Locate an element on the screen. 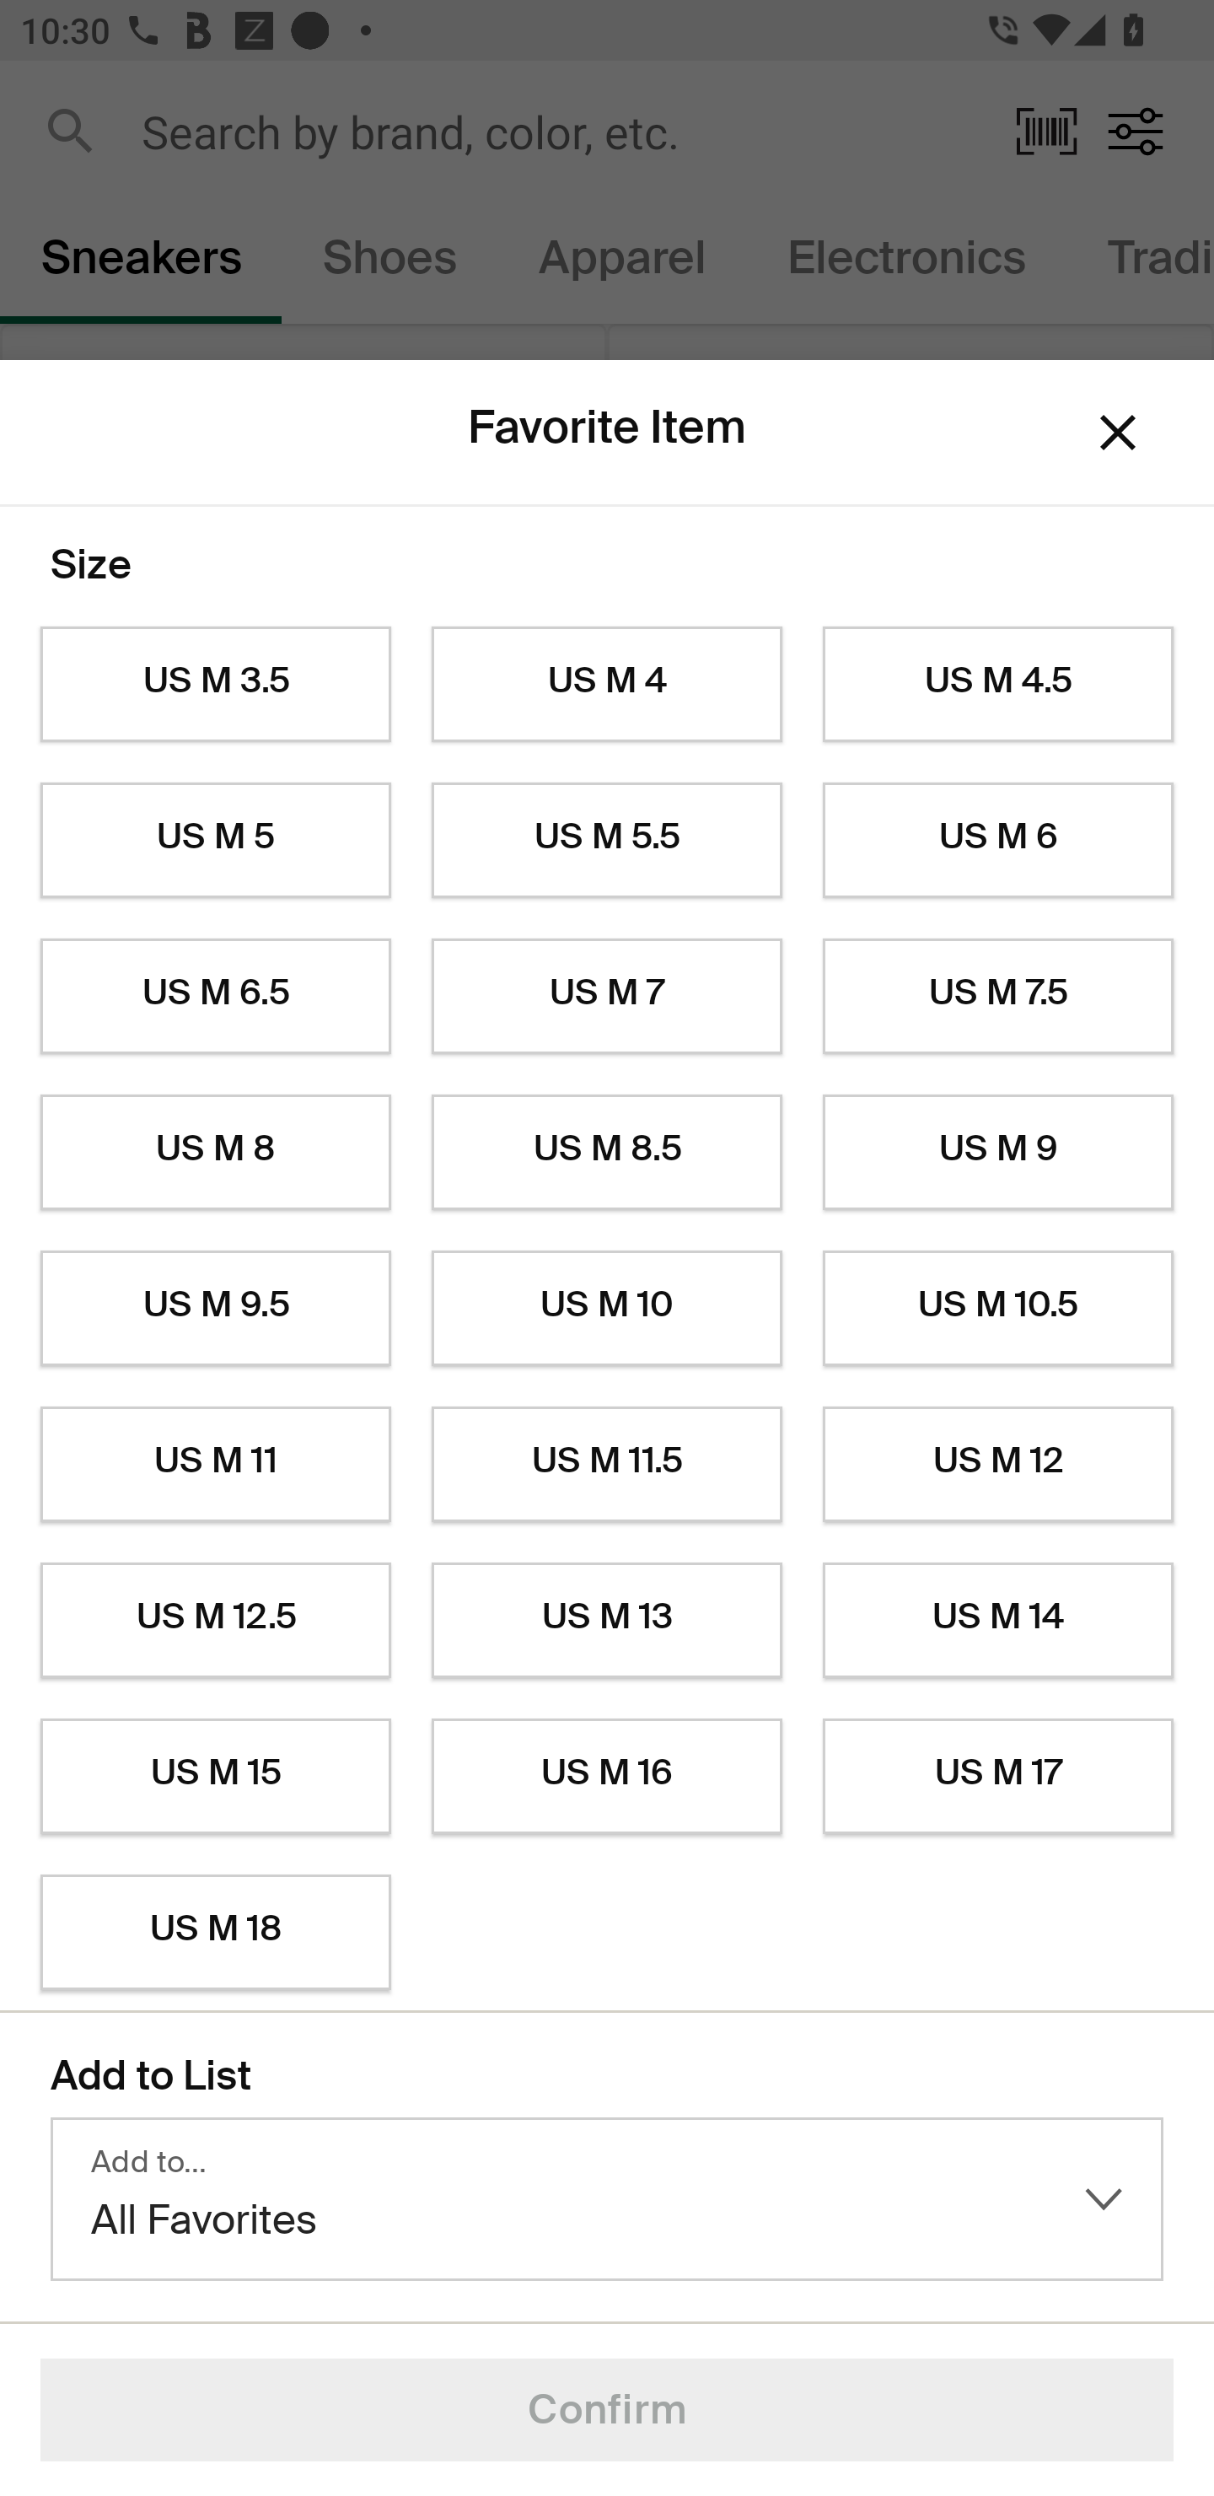 The height and width of the screenshot is (2496, 1214). Add to… All Favorites is located at coordinates (607, 2199).